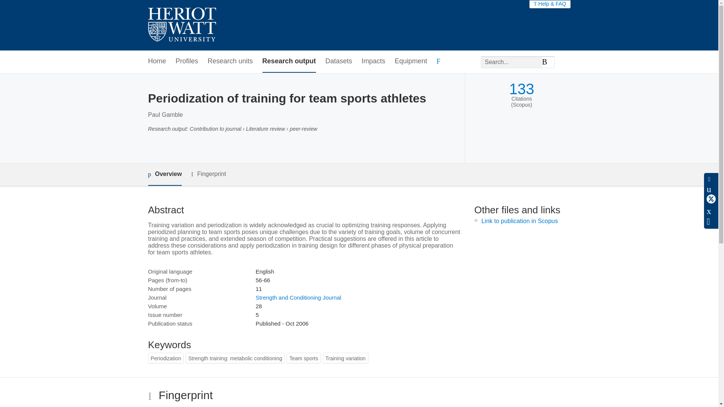 The width and height of the screenshot is (724, 407). What do you see at coordinates (373, 61) in the screenshot?
I see `Impacts` at bounding box center [373, 61].